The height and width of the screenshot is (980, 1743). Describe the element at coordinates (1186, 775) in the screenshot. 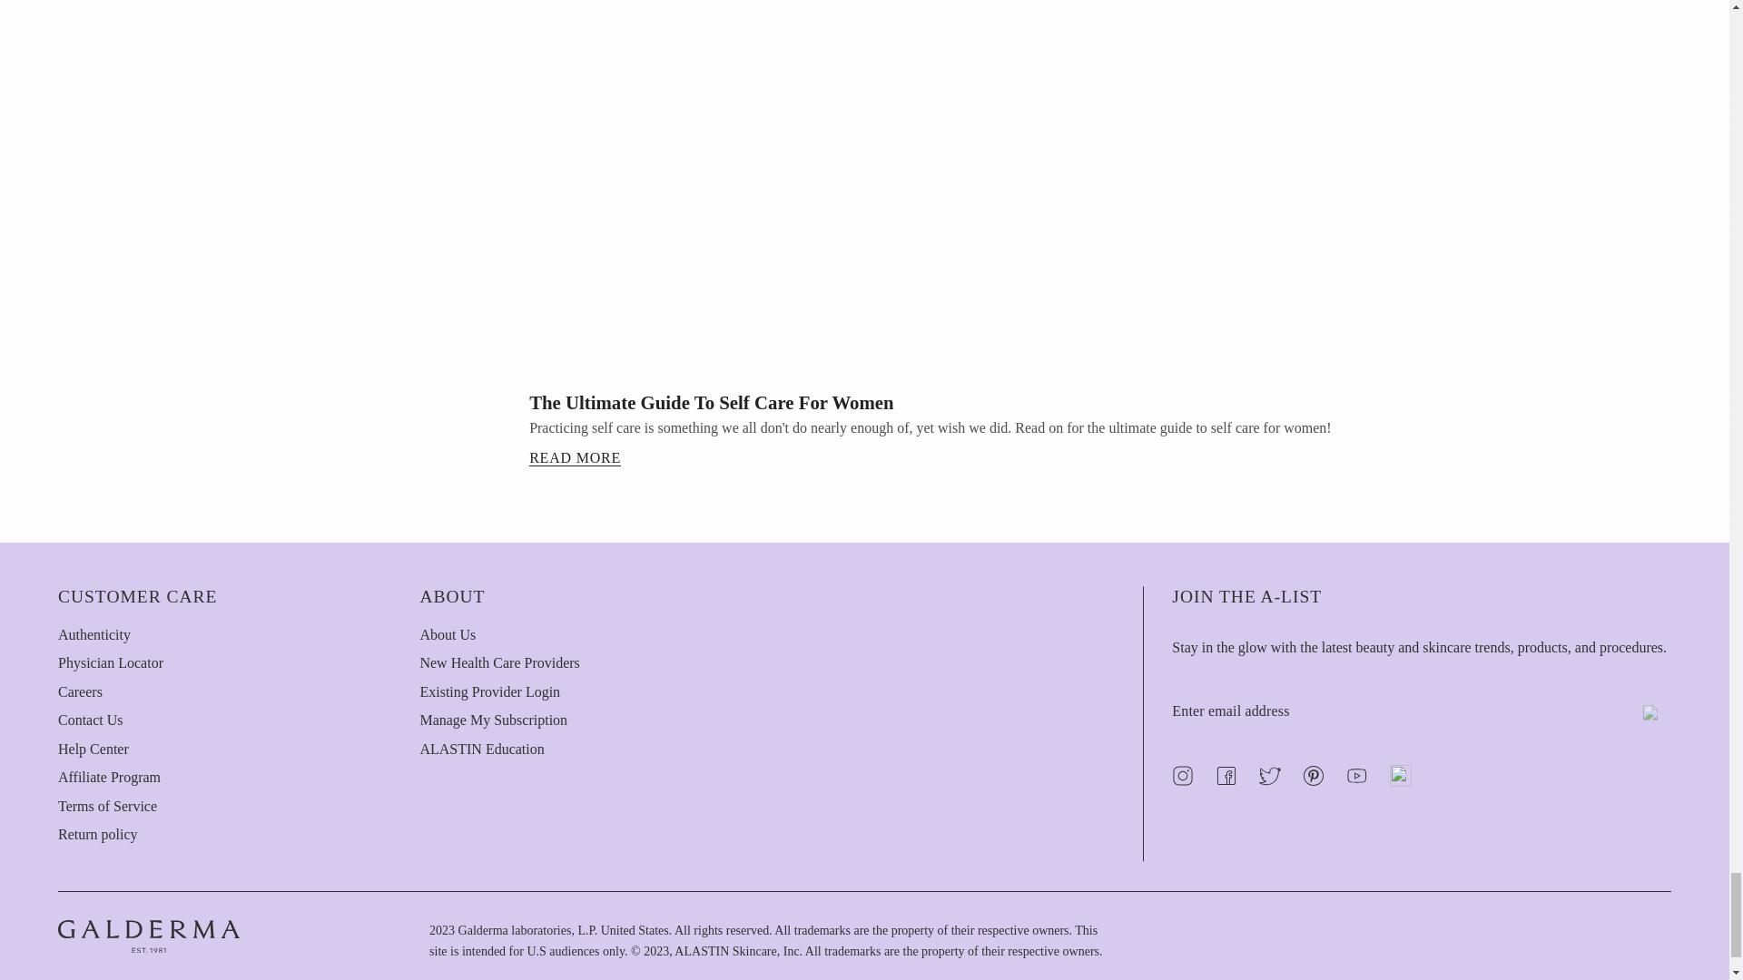

I see `ALASTIN Skincare on Instagram` at that location.